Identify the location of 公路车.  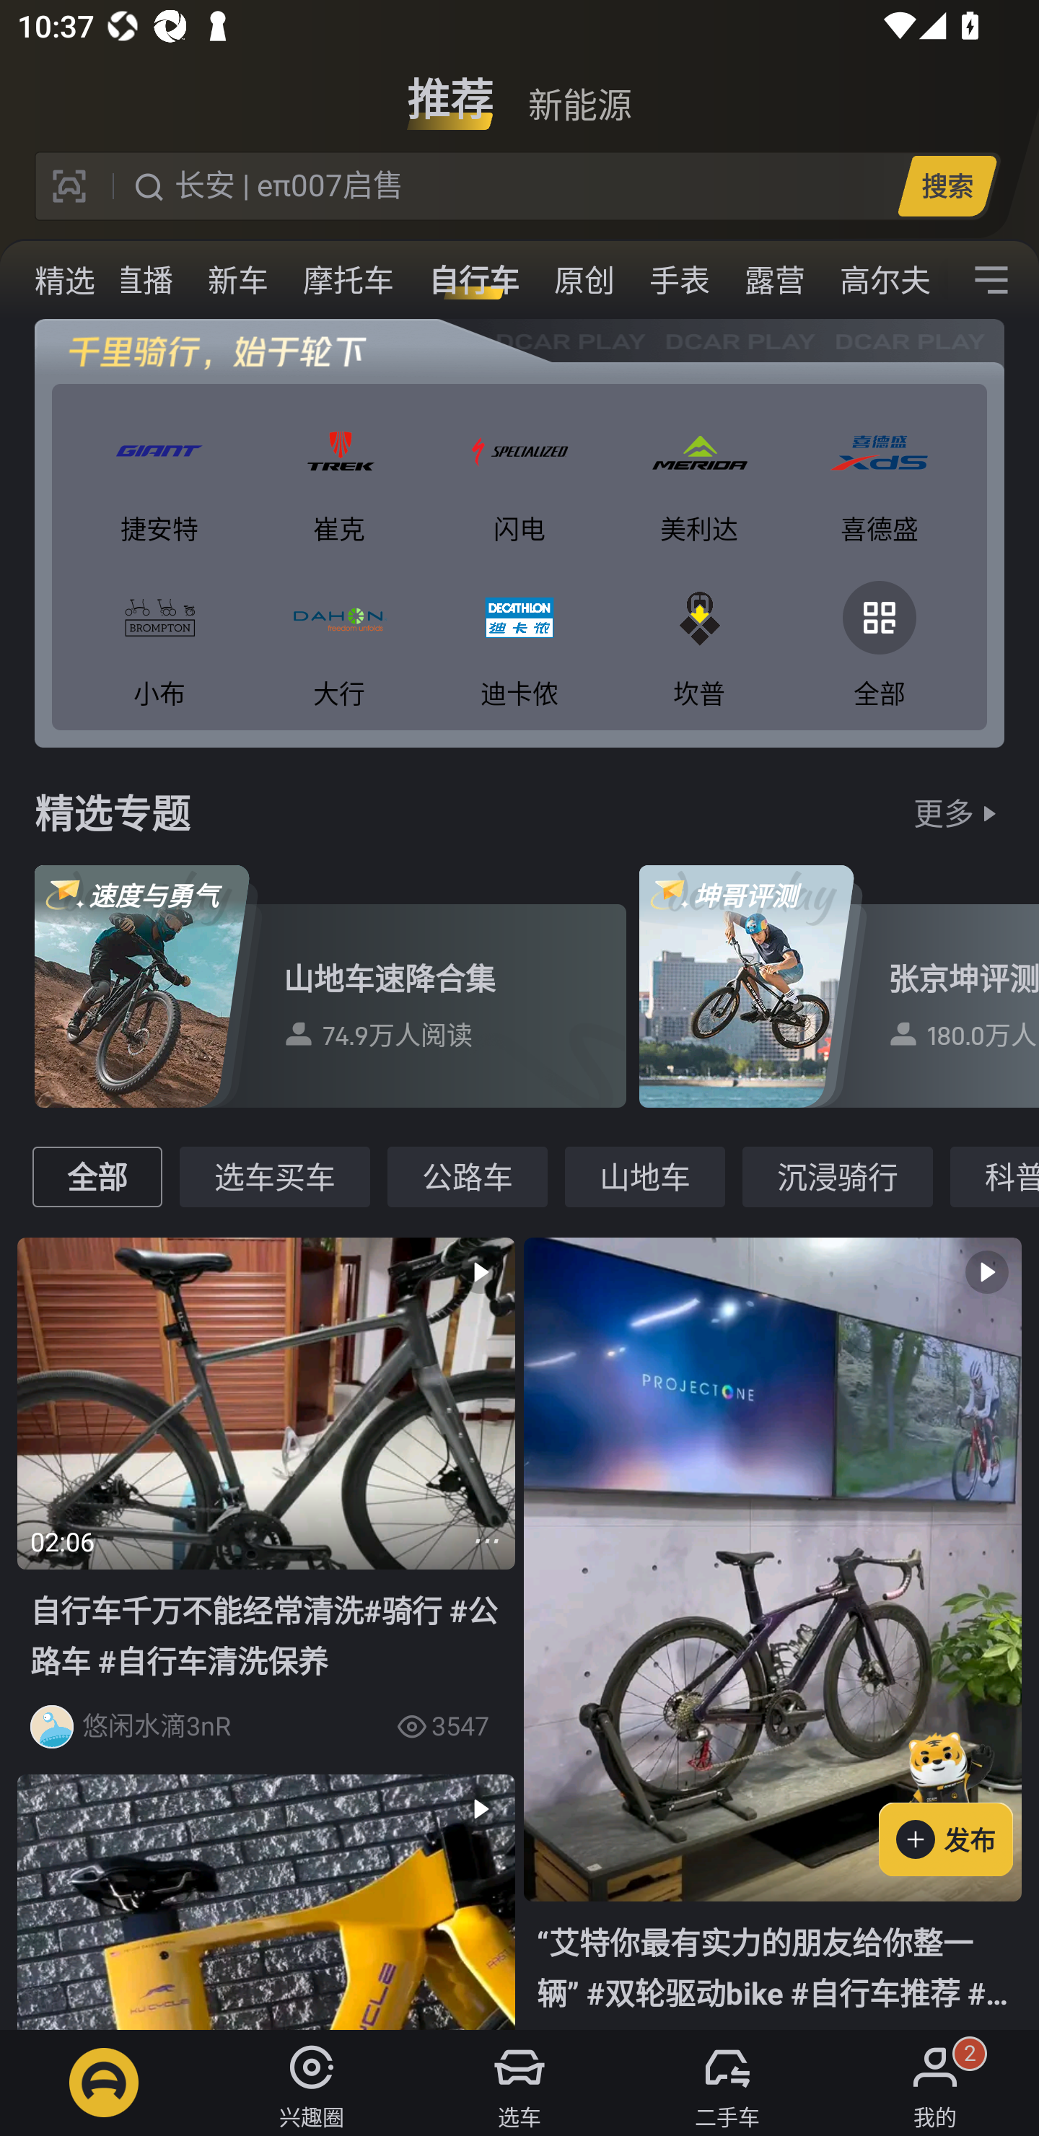
(468, 1176).